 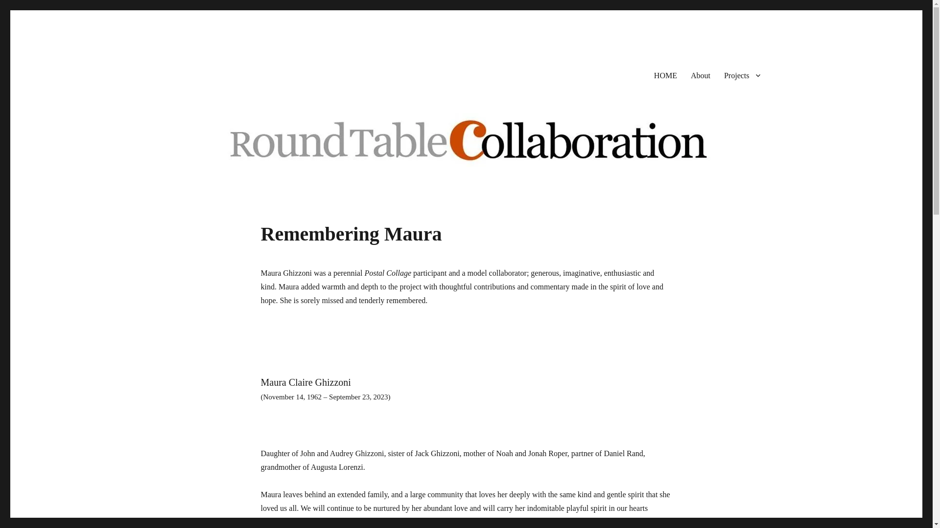 What do you see at coordinates (700, 75) in the screenshot?
I see `About` at bounding box center [700, 75].